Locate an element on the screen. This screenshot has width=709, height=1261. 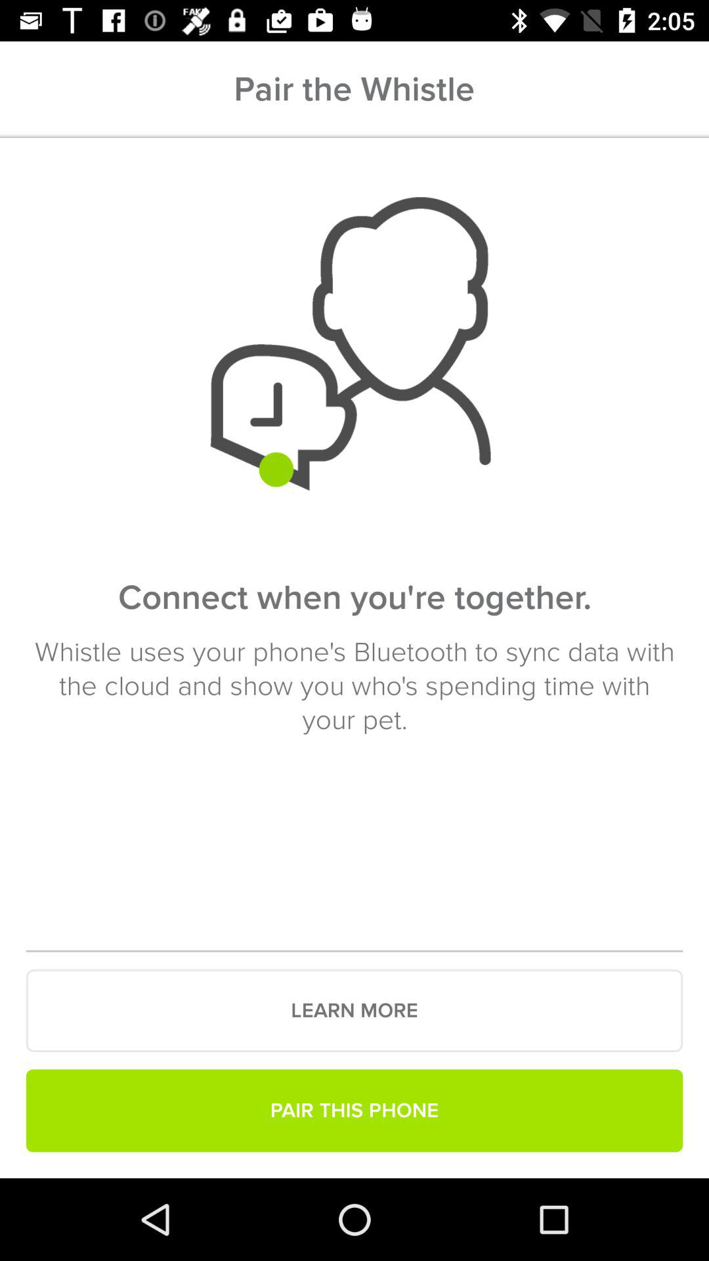
flip to learn more item is located at coordinates (354, 1011).